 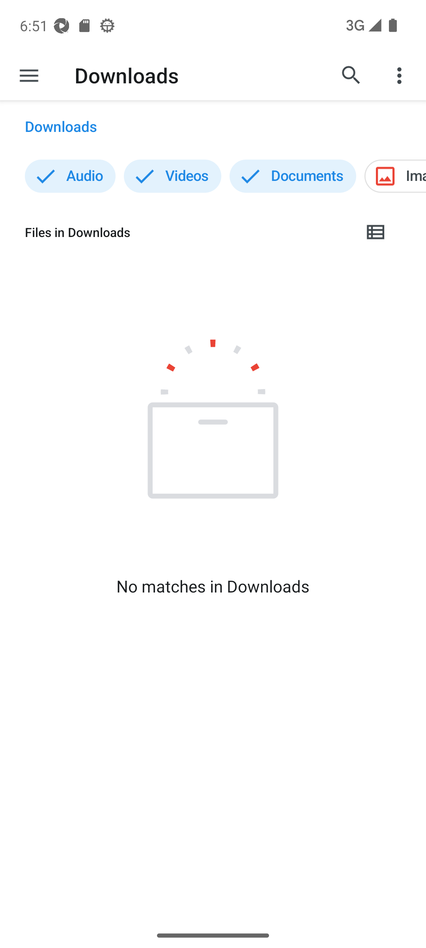 I want to click on Search, so click(x=351, y=75).